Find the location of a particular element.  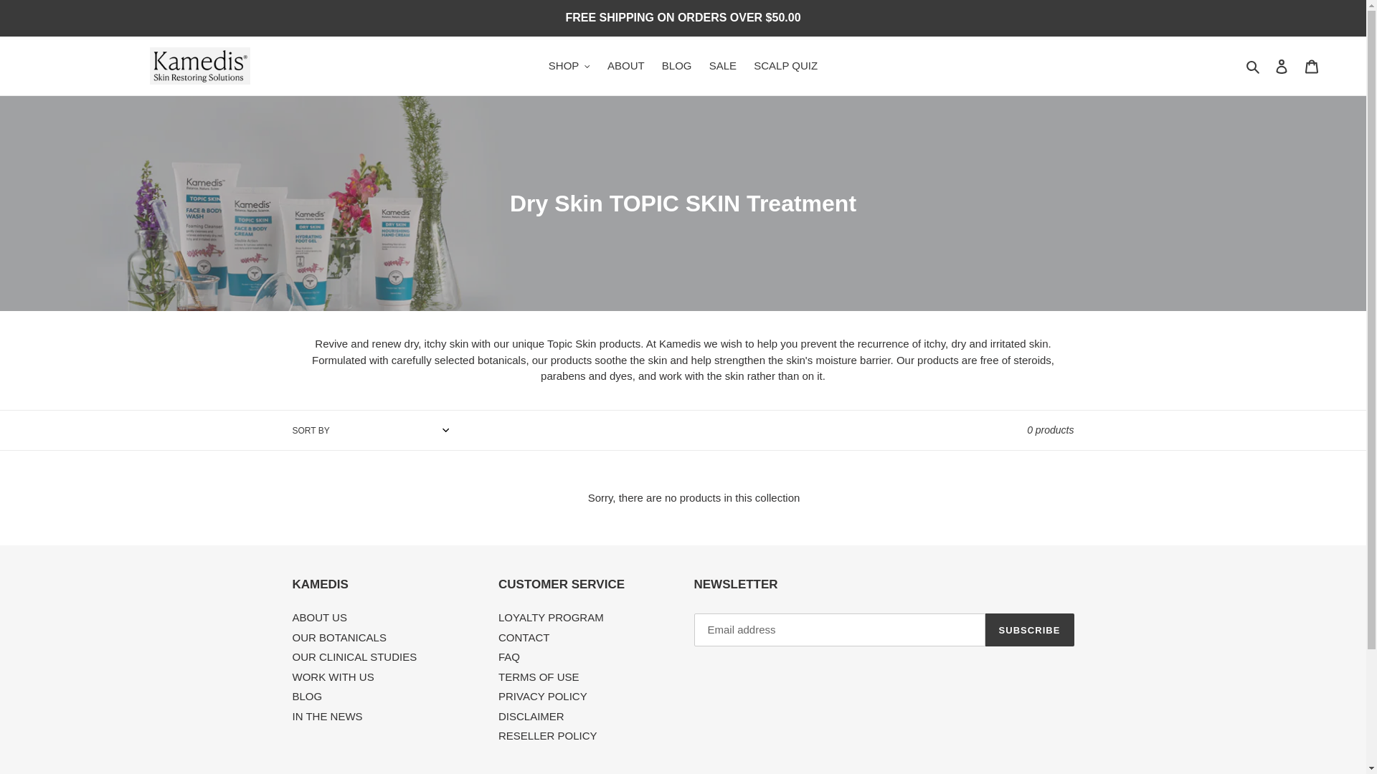

FAQ is located at coordinates (509, 656).